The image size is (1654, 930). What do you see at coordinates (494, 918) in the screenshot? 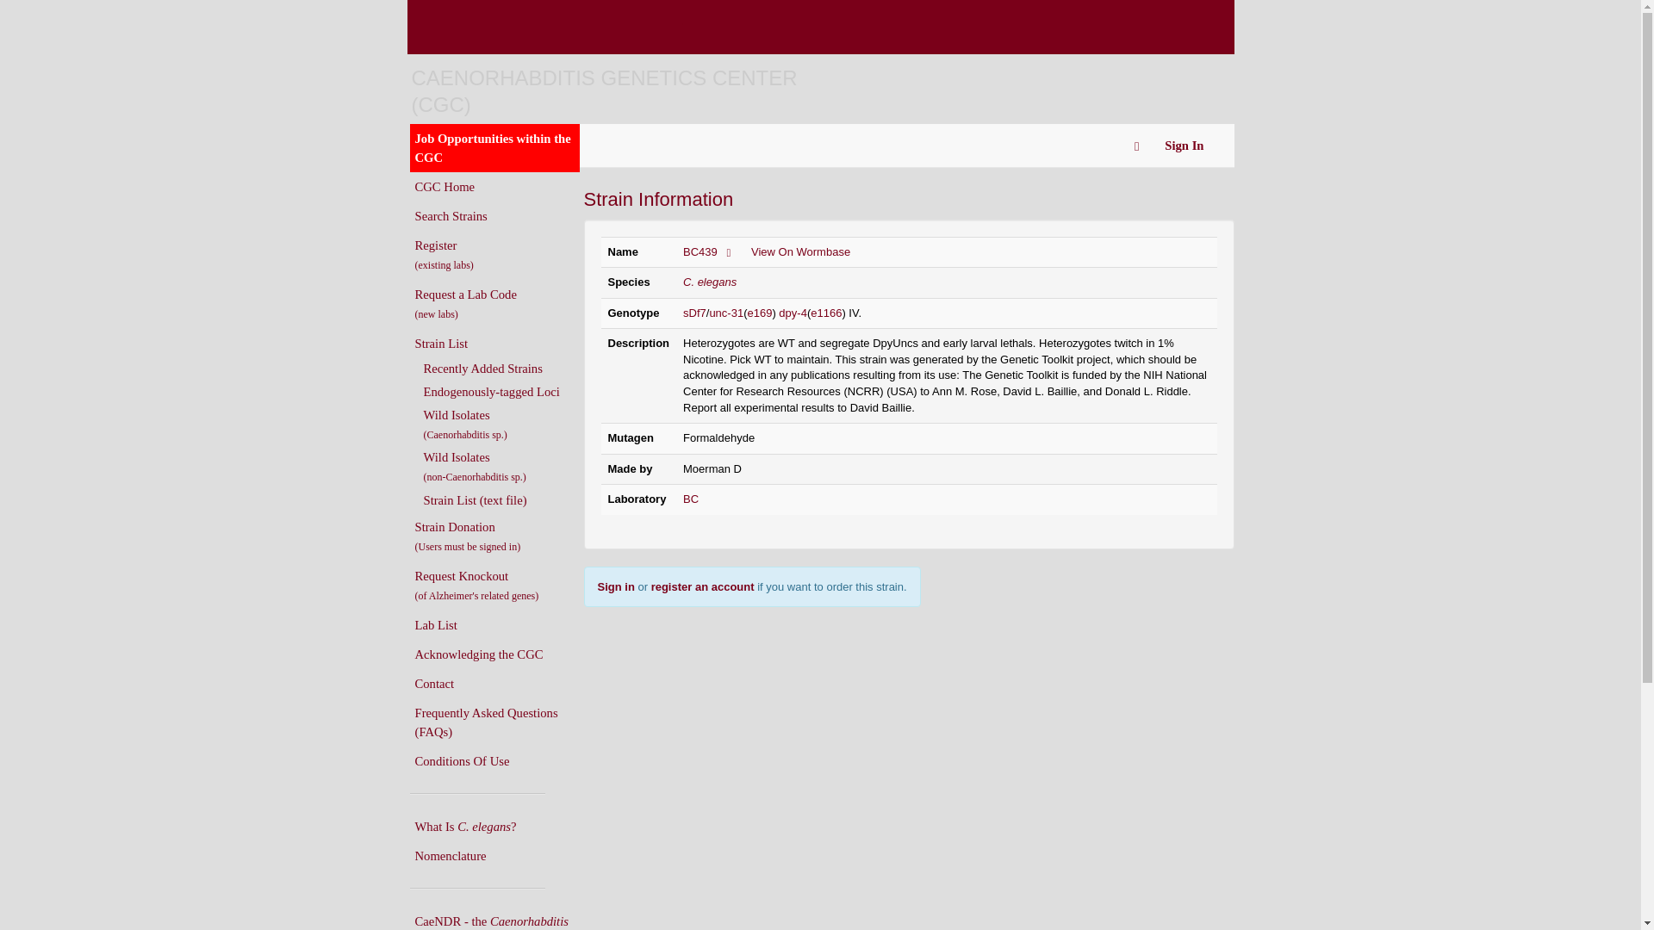
I see `CaeNDR - the Caenorhabditis Natural Diversity Resource` at bounding box center [494, 918].